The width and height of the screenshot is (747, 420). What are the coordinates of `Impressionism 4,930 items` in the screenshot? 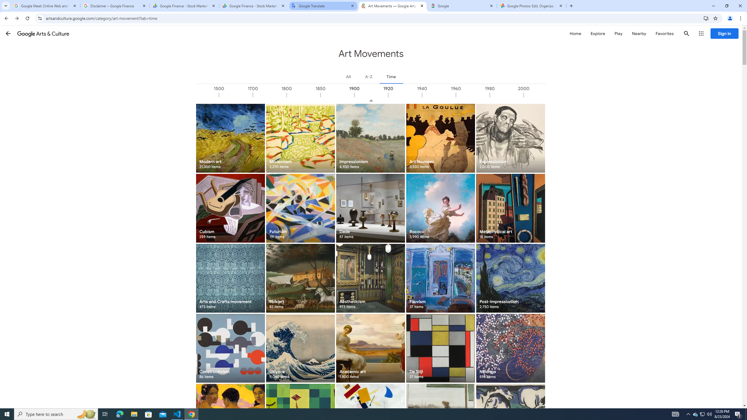 It's located at (371, 138).